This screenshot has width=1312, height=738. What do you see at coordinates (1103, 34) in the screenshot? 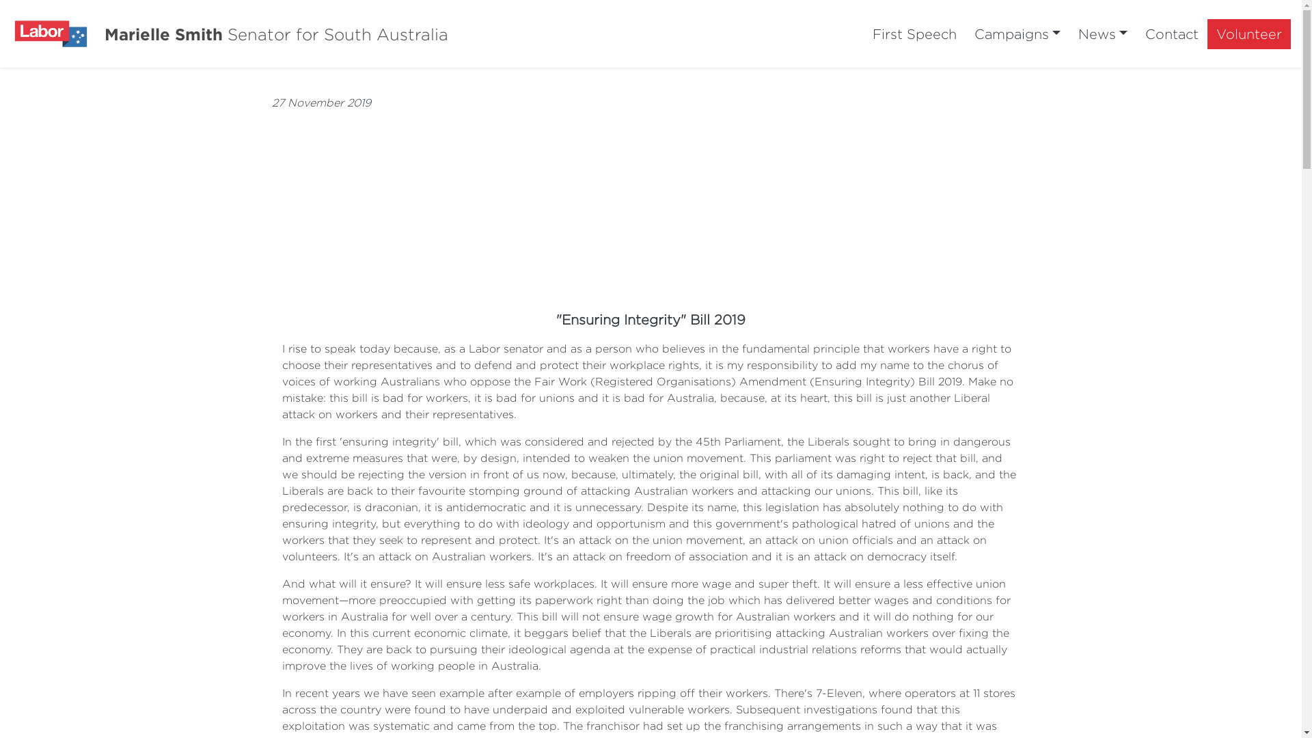
I see `News` at bounding box center [1103, 34].